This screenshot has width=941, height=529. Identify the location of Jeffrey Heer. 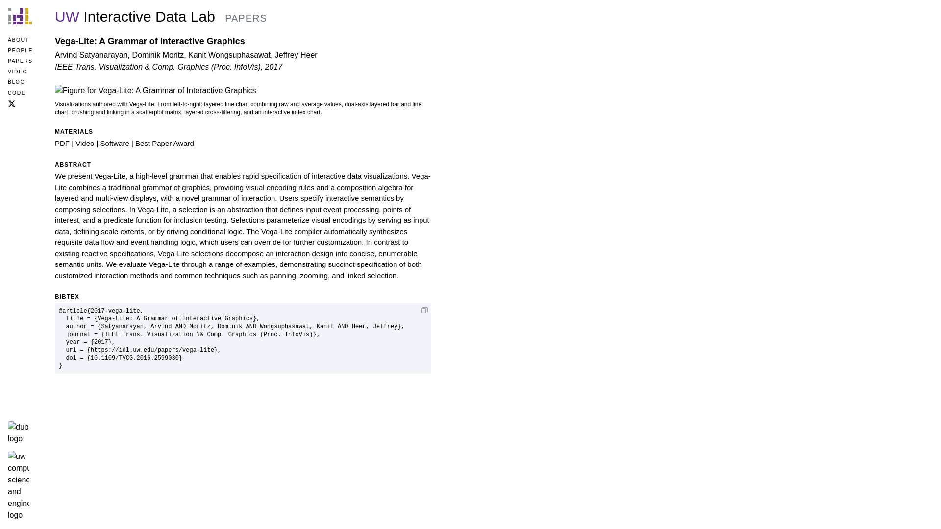
(296, 55).